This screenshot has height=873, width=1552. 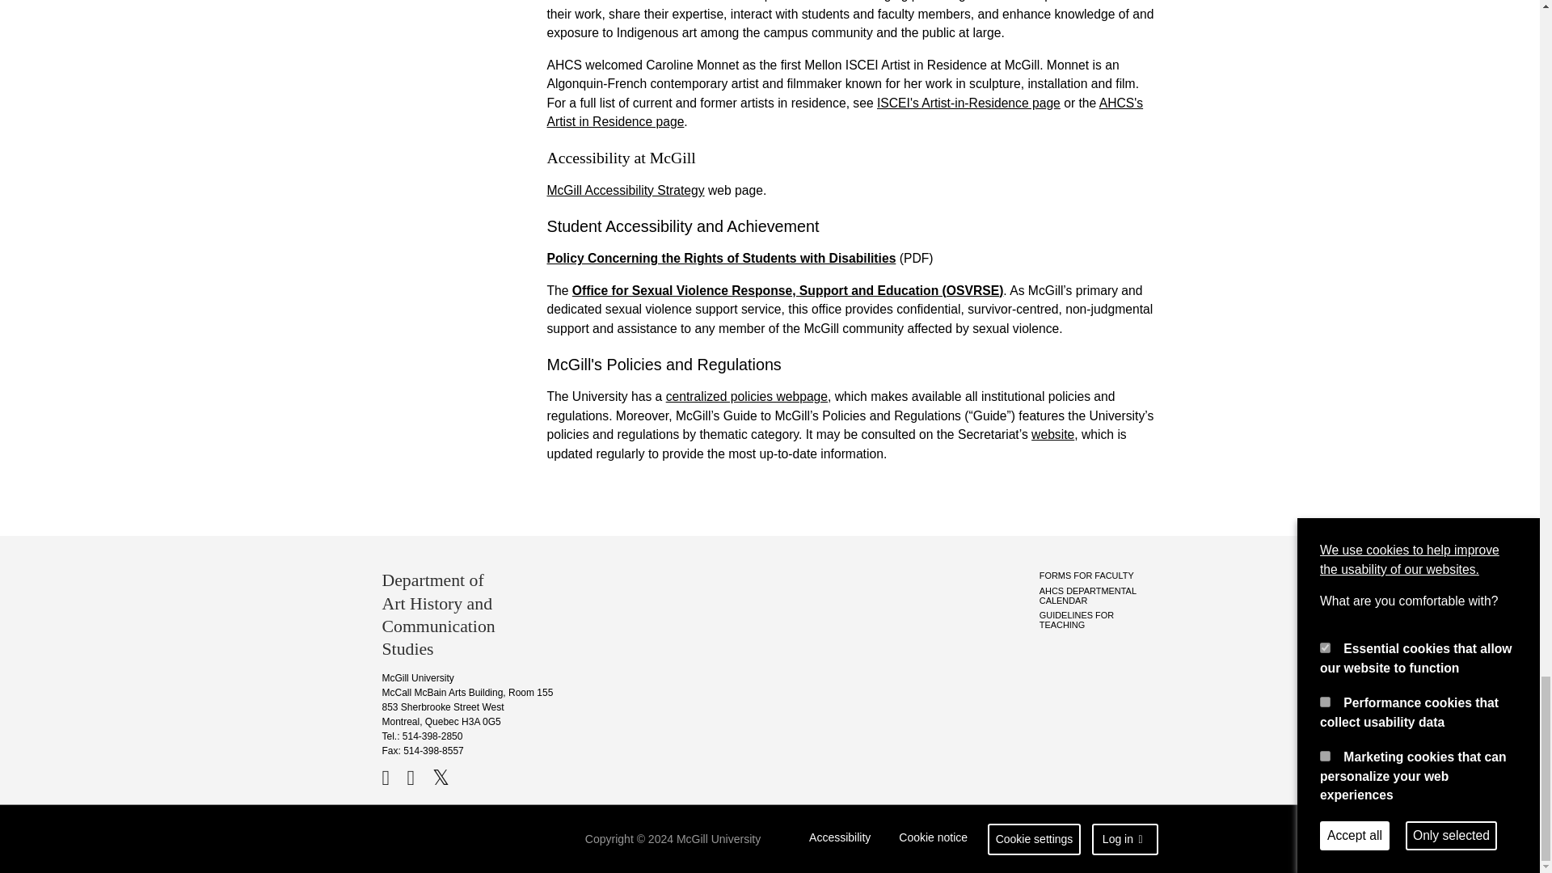 What do you see at coordinates (445, 839) in the screenshot?
I see `return to McGill University` at bounding box center [445, 839].